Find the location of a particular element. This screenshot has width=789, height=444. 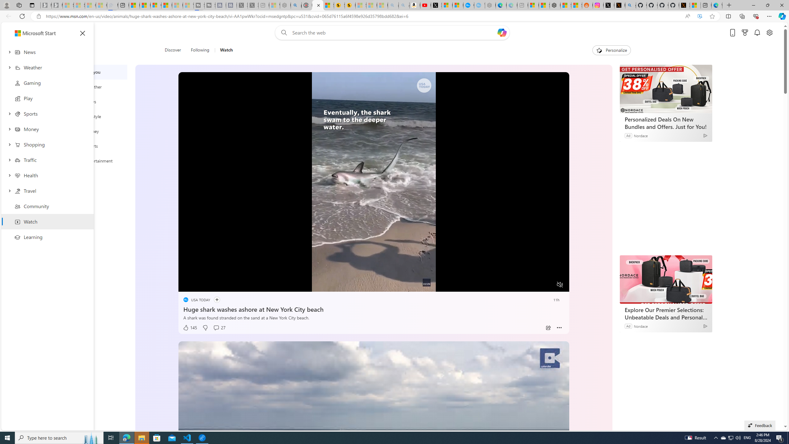

Watch is located at coordinates (224, 50).